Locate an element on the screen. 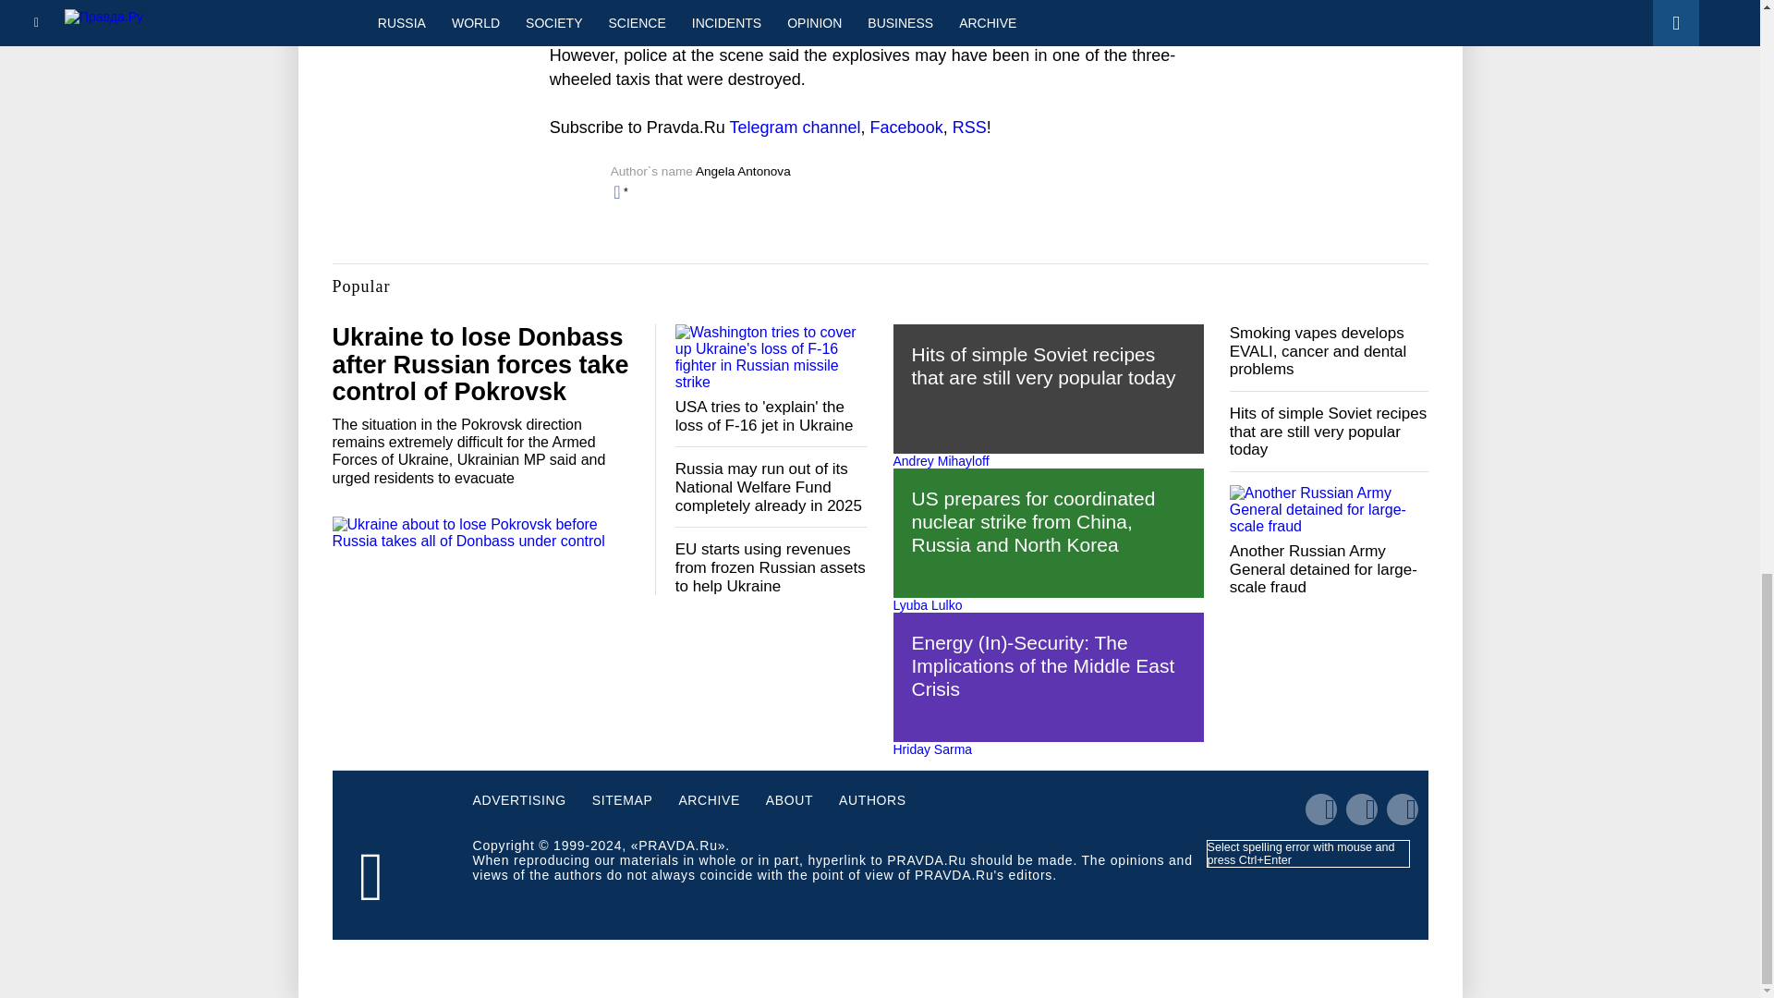  Telegram channel is located at coordinates (795, 128).